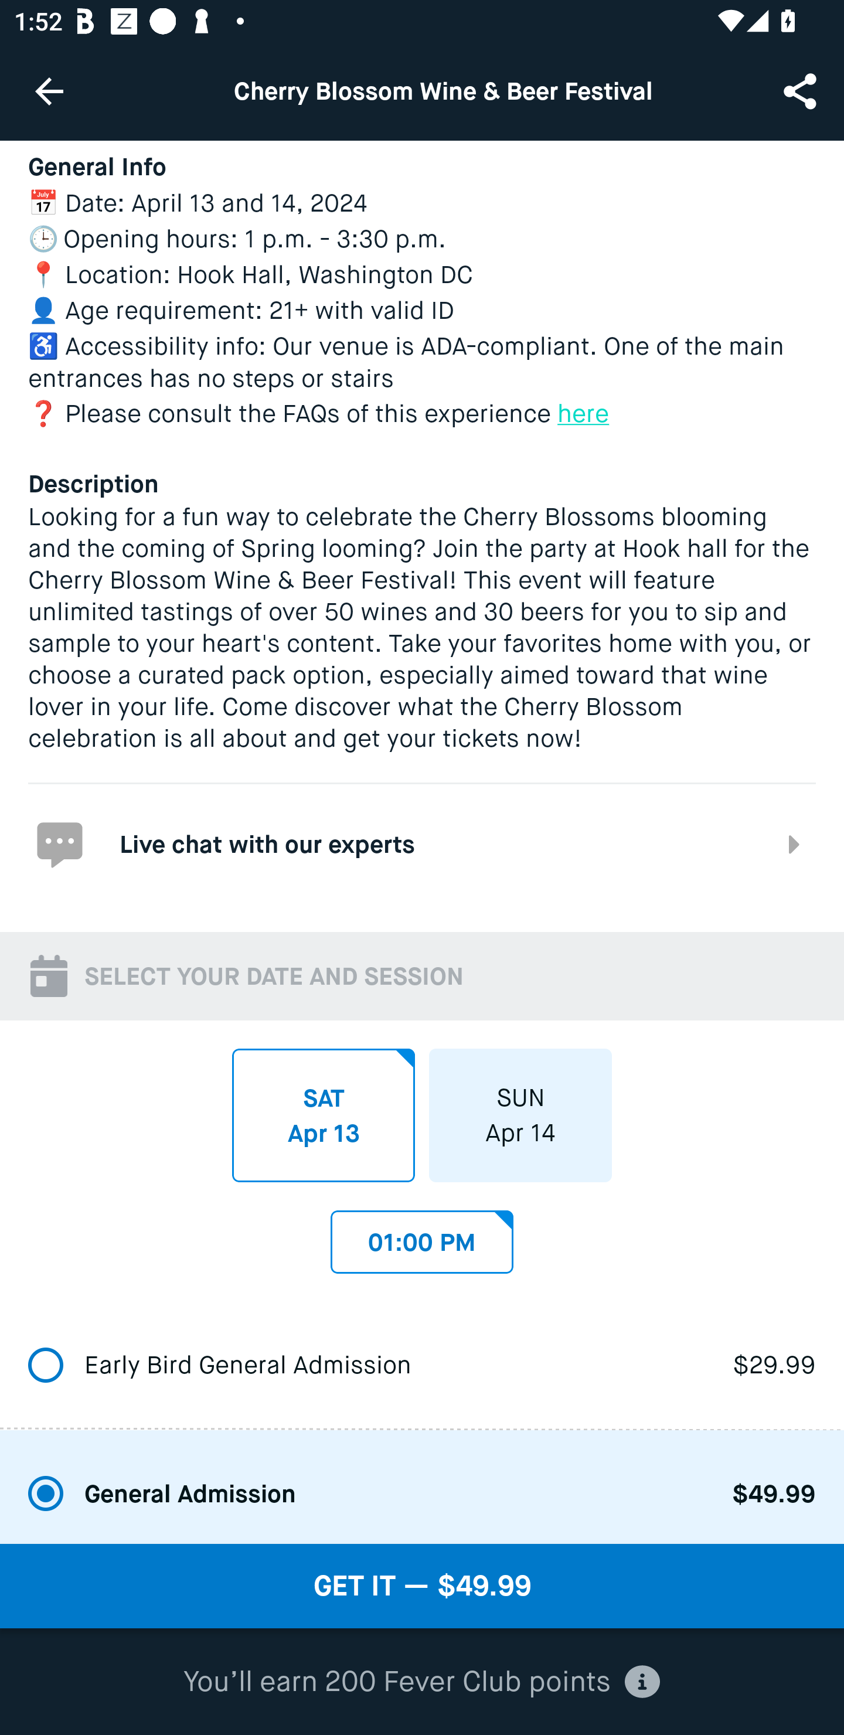 This screenshot has height=1735, width=844. What do you see at coordinates (422, 1486) in the screenshot?
I see `General Admission $49.99` at bounding box center [422, 1486].